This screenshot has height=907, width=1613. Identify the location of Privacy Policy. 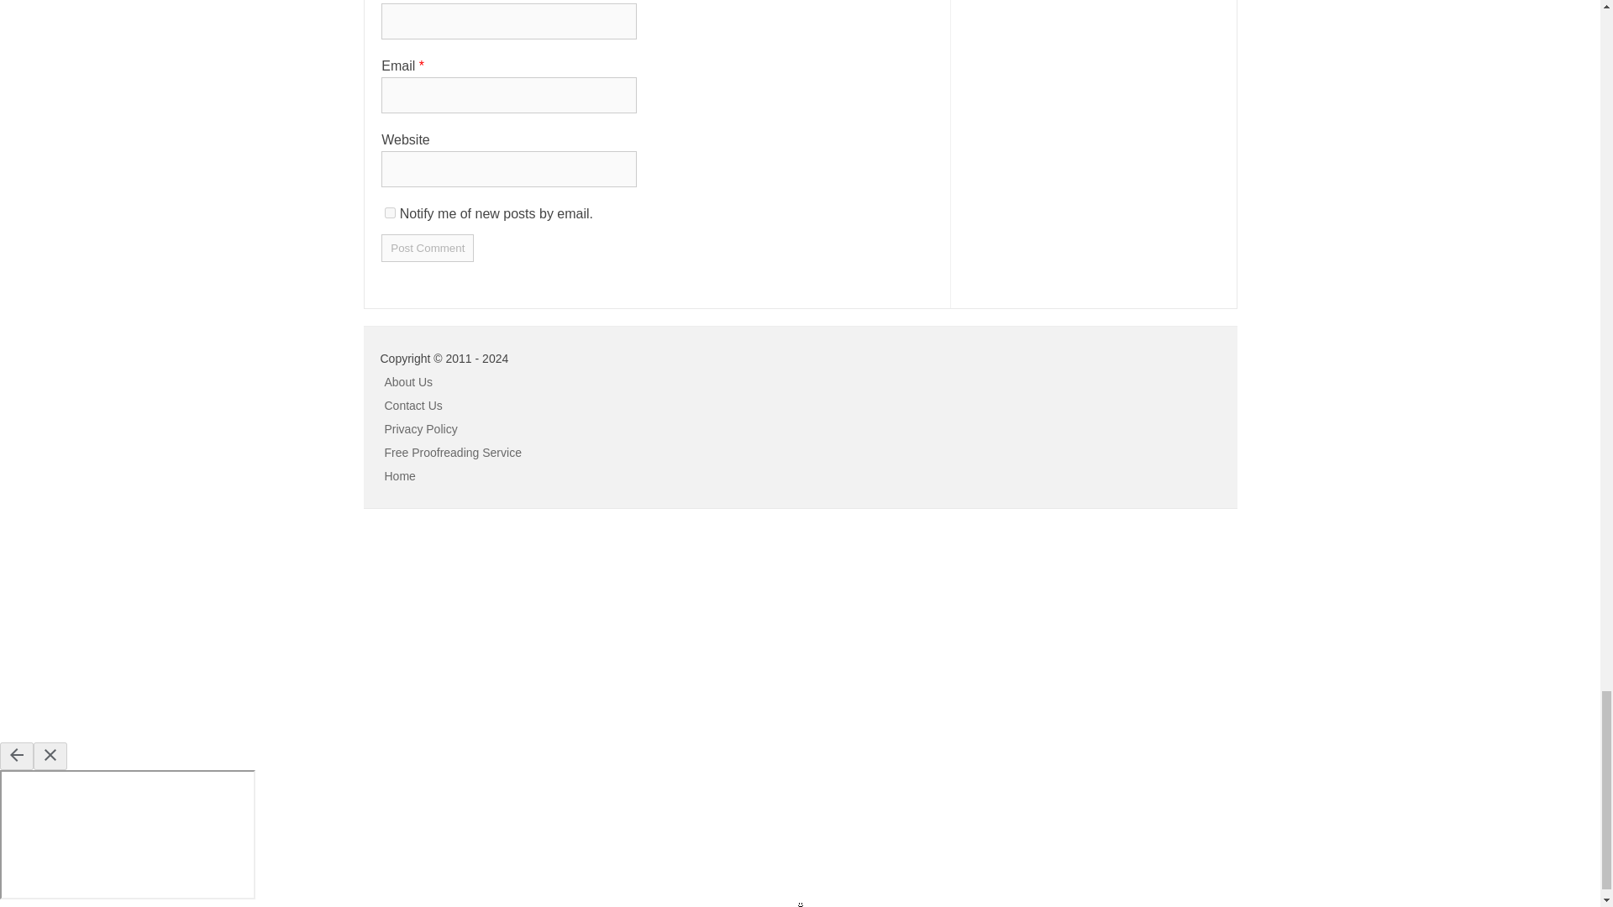
(422, 429).